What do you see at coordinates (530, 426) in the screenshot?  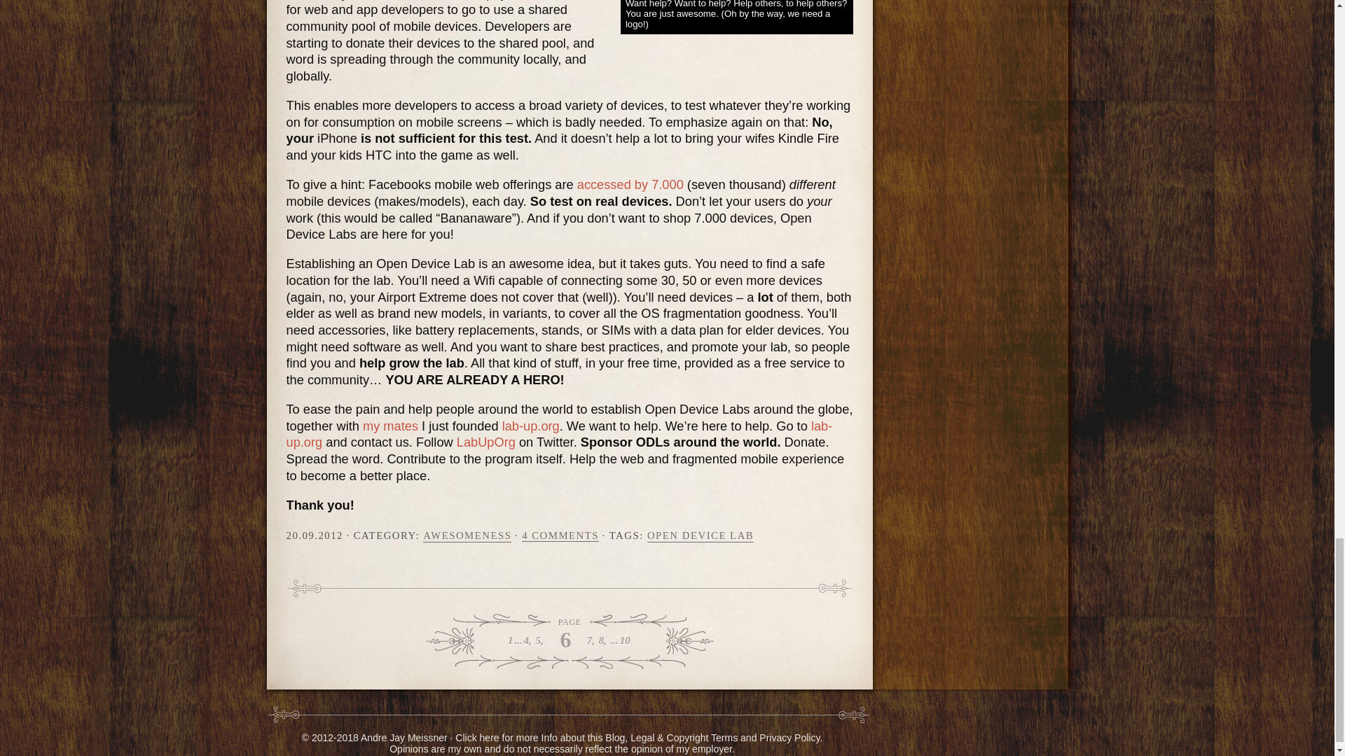 I see `lab-up.org` at bounding box center [530, 426].